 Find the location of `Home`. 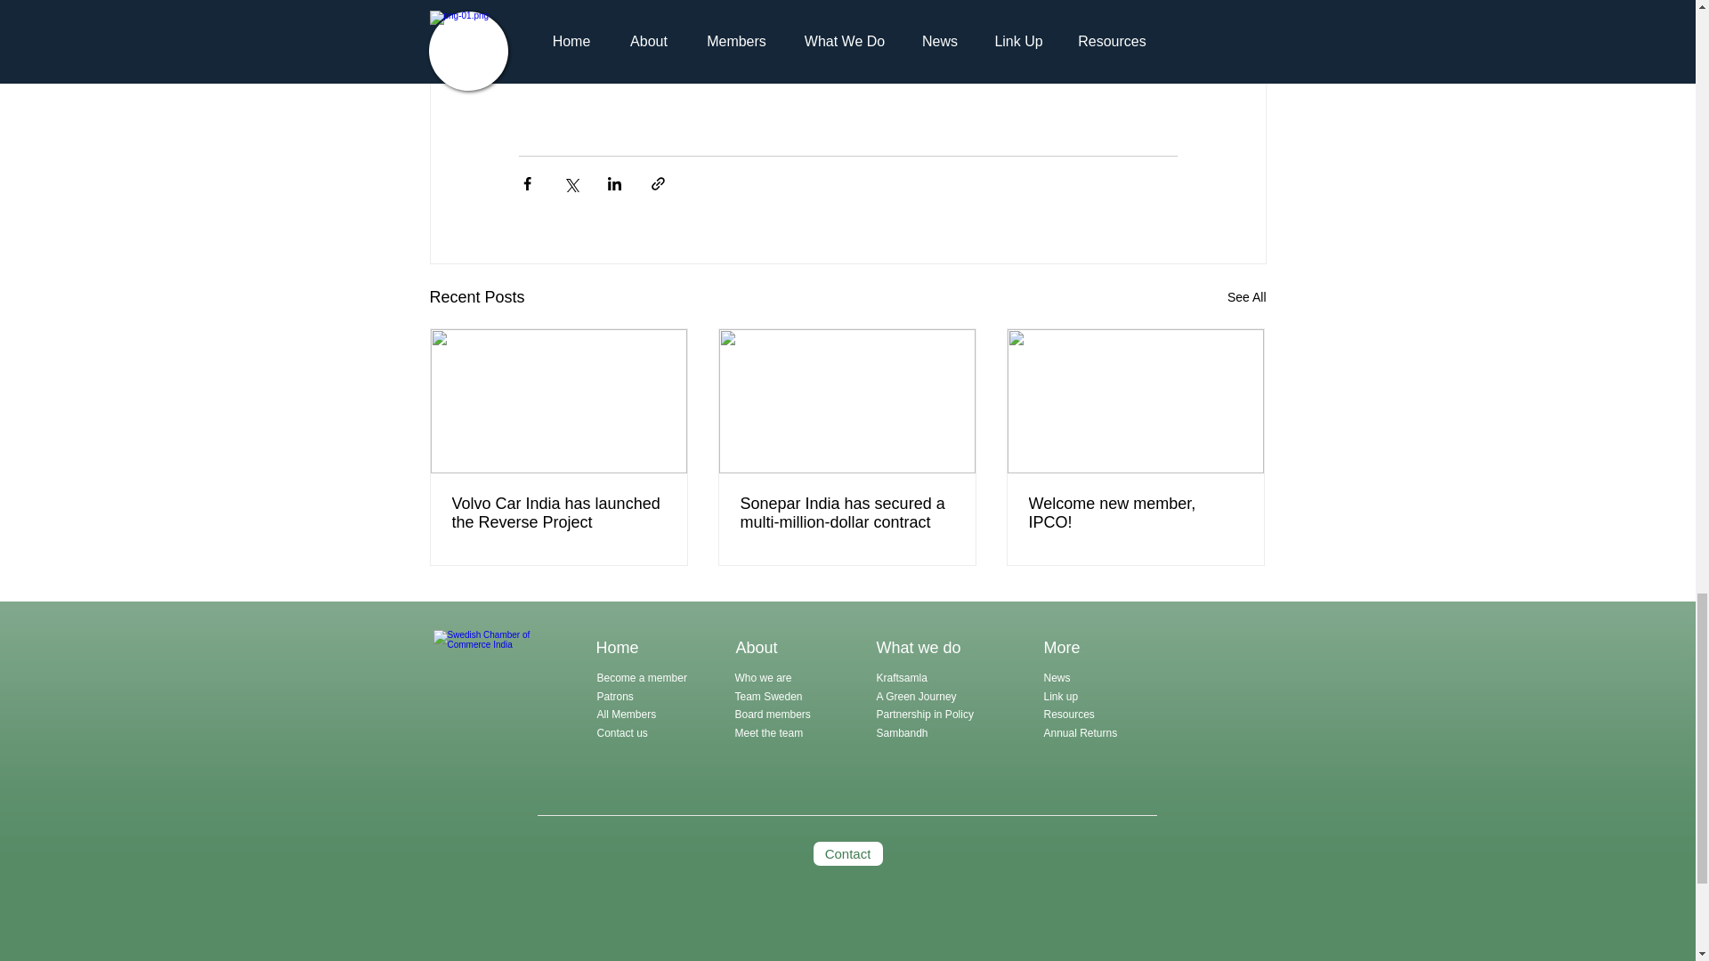

Home is located at coordinates (618, 648).